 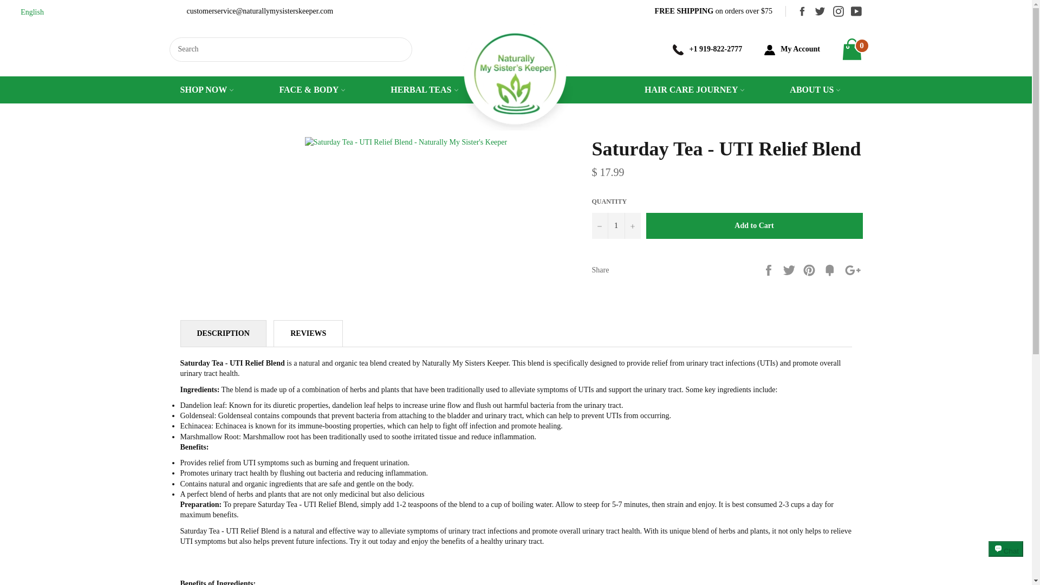 What do you see at coordinates (616, 225) in the screenshot?
I see `1` at bounding box center [616, 225].